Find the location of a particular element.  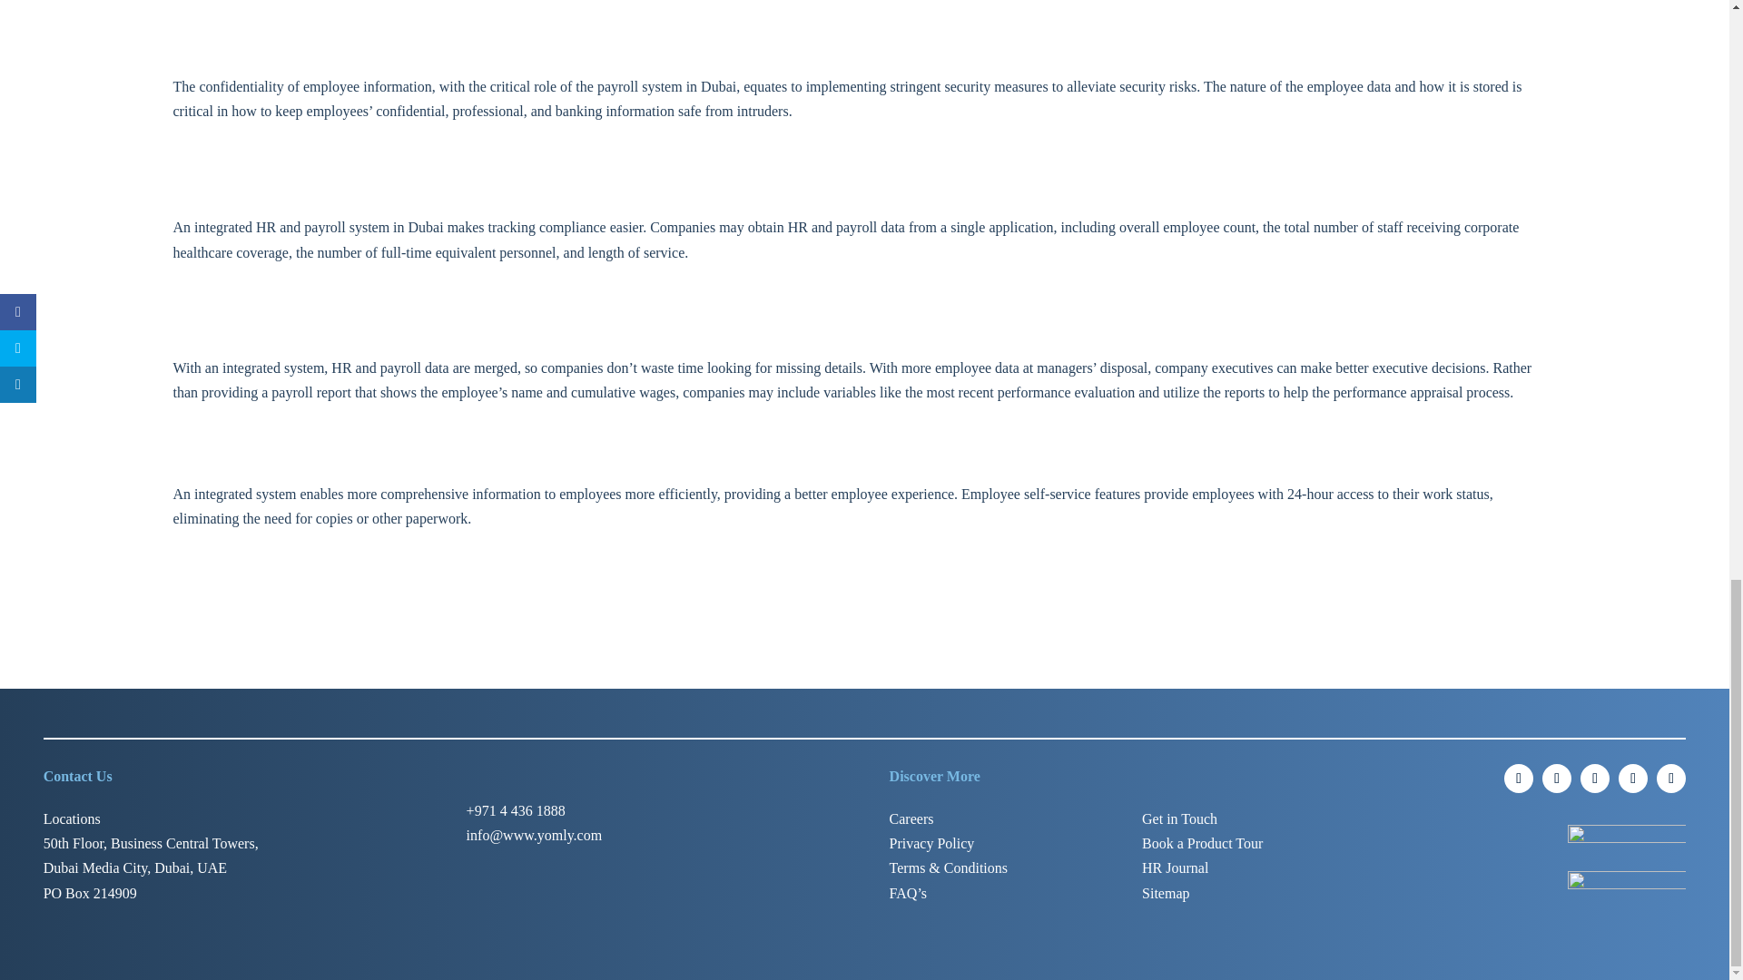

Follow on Youtube is located at coordinates (1670, 779).